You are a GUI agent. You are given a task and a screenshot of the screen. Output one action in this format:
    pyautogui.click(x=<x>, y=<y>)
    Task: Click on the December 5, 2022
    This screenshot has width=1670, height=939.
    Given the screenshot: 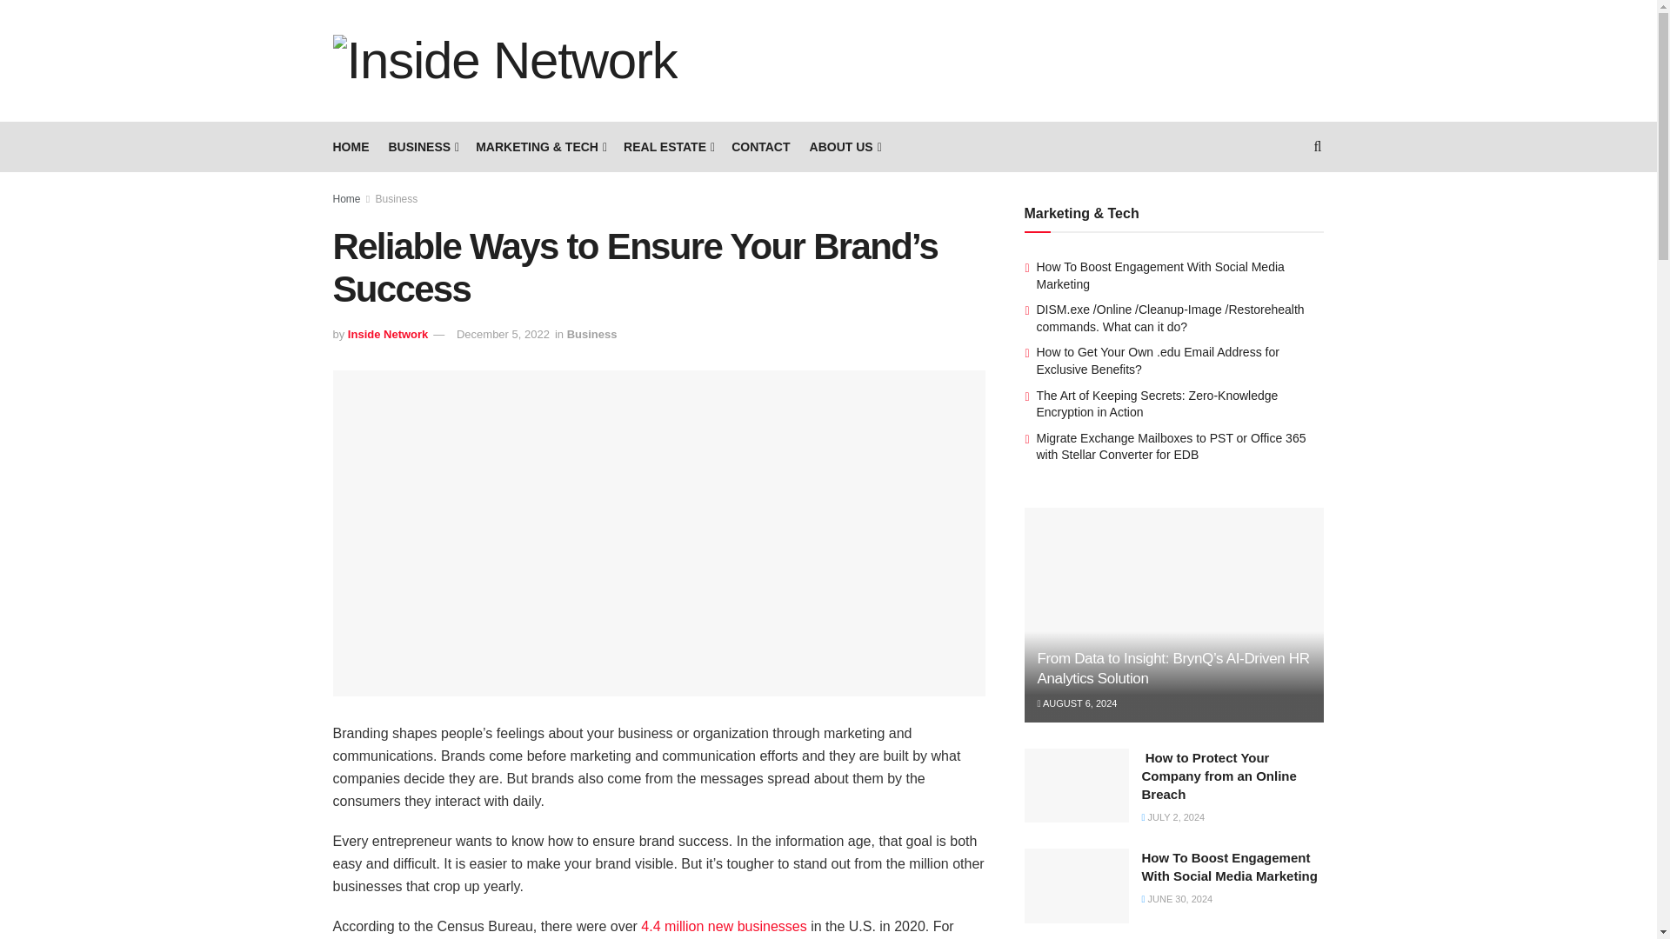 What is the action you would take?
    pyautogui.click(x=503, y=334)
    